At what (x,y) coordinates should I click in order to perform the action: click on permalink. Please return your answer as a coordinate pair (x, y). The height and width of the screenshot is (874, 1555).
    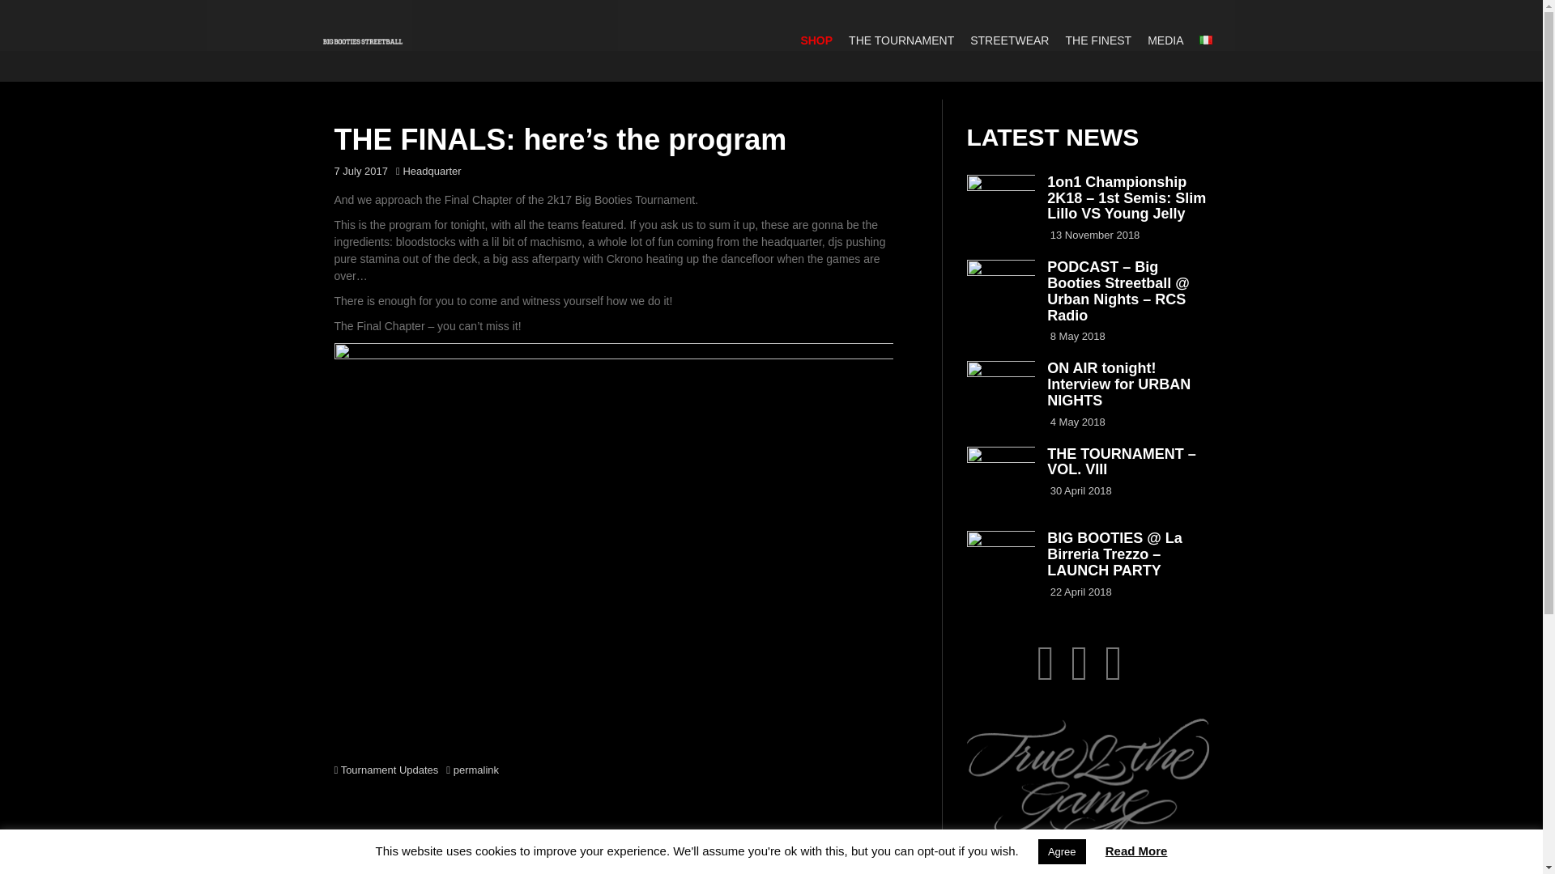
    Looking at the image, I should click on (475, 770).